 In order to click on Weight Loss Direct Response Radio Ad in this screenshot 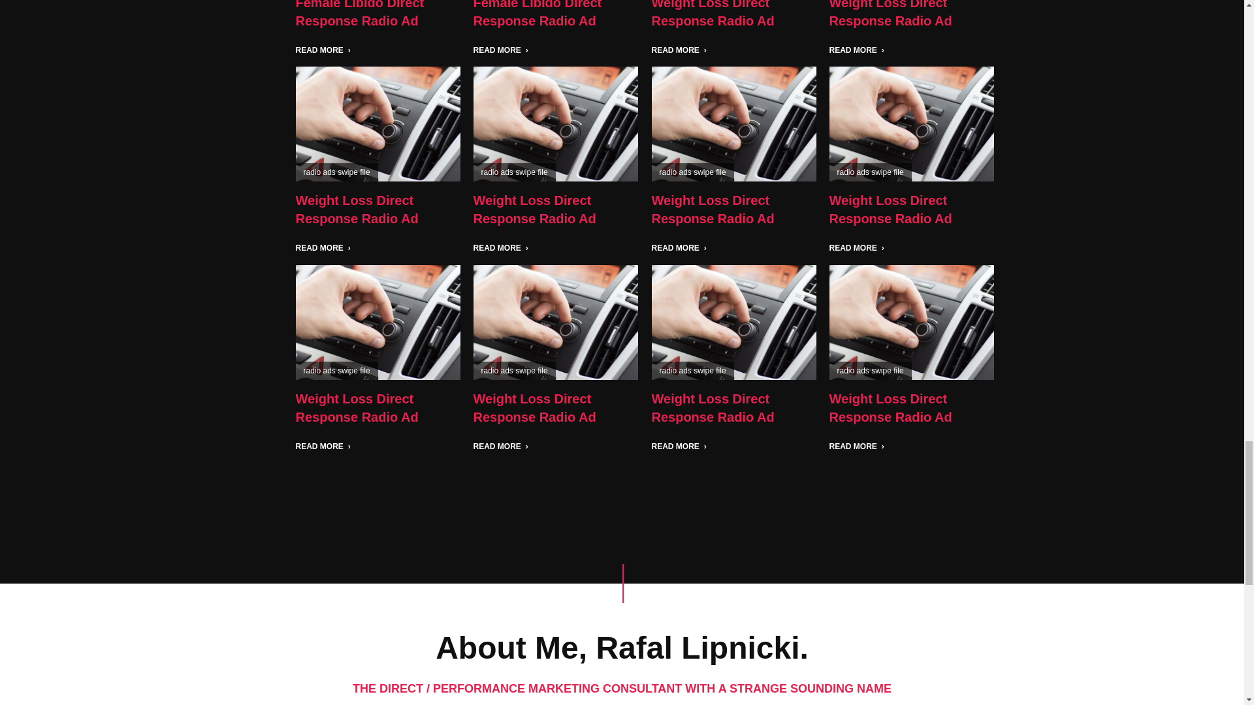, I will do `click(890, 14)`.